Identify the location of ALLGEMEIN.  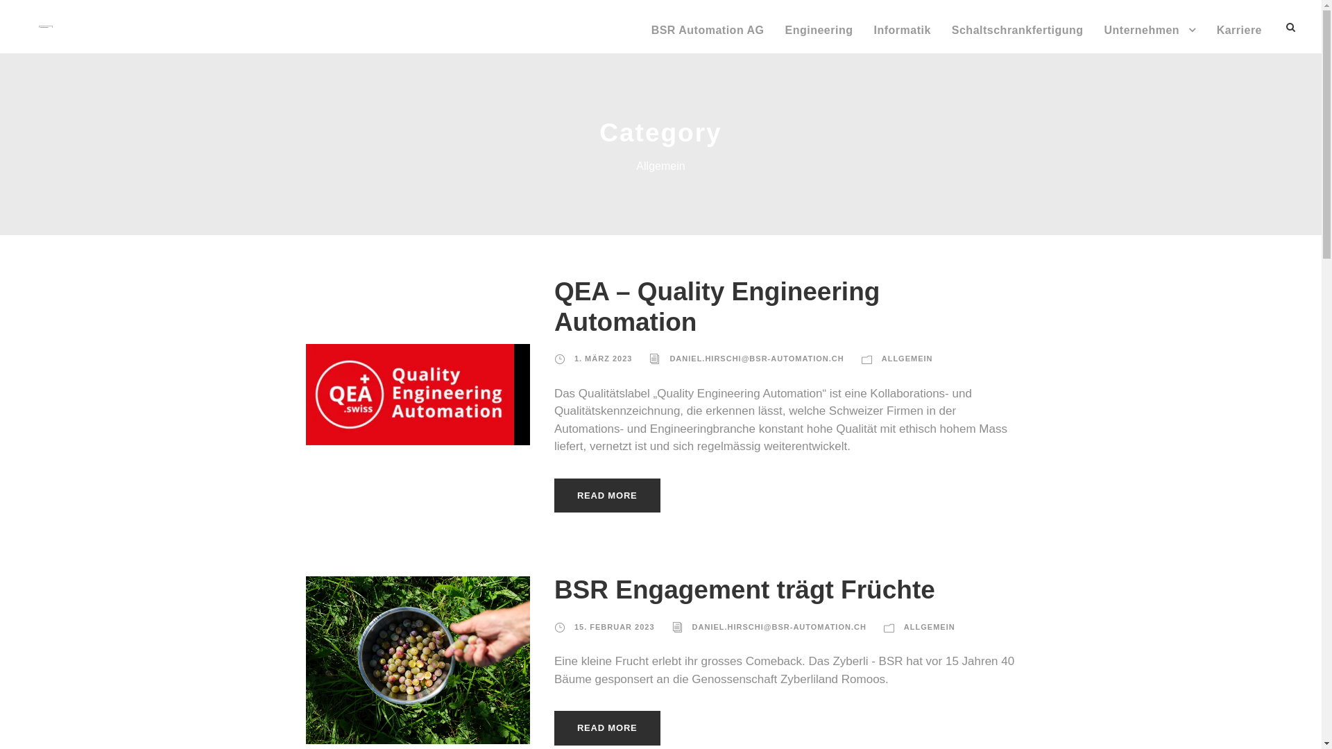
(930, 627).